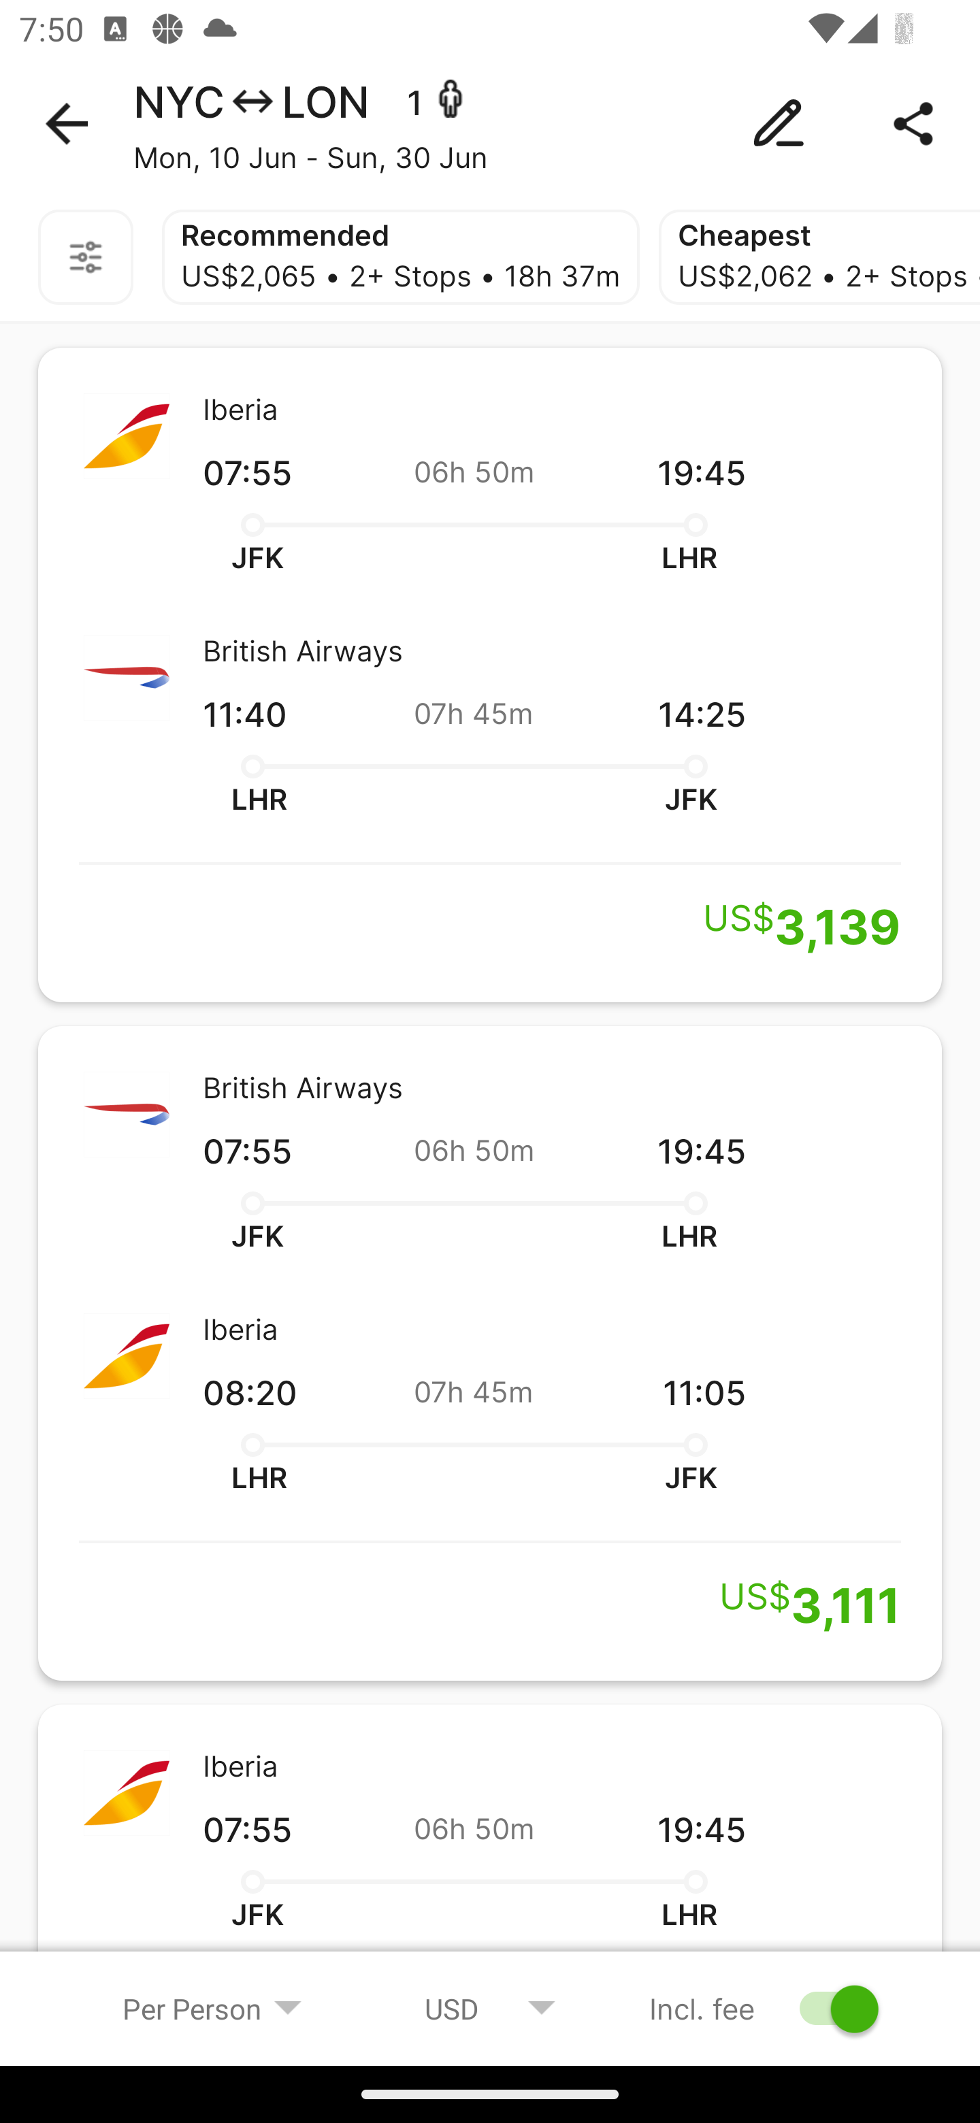 The height and width of the screenshot is (2123, 980). I want to click on USD, so click(490, 2008).